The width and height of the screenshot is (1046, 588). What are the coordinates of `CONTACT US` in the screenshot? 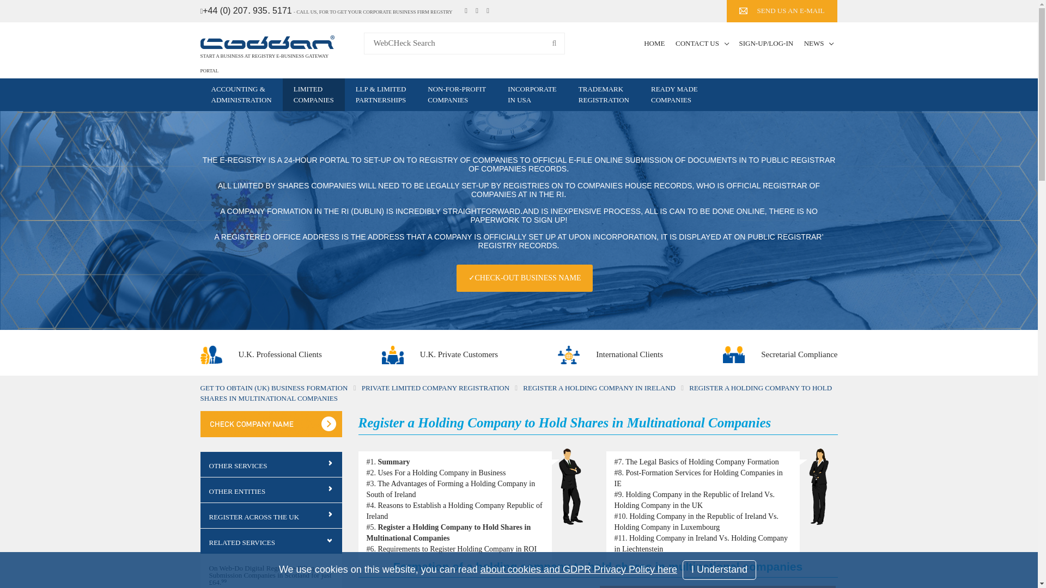 It's located at (702, 44).